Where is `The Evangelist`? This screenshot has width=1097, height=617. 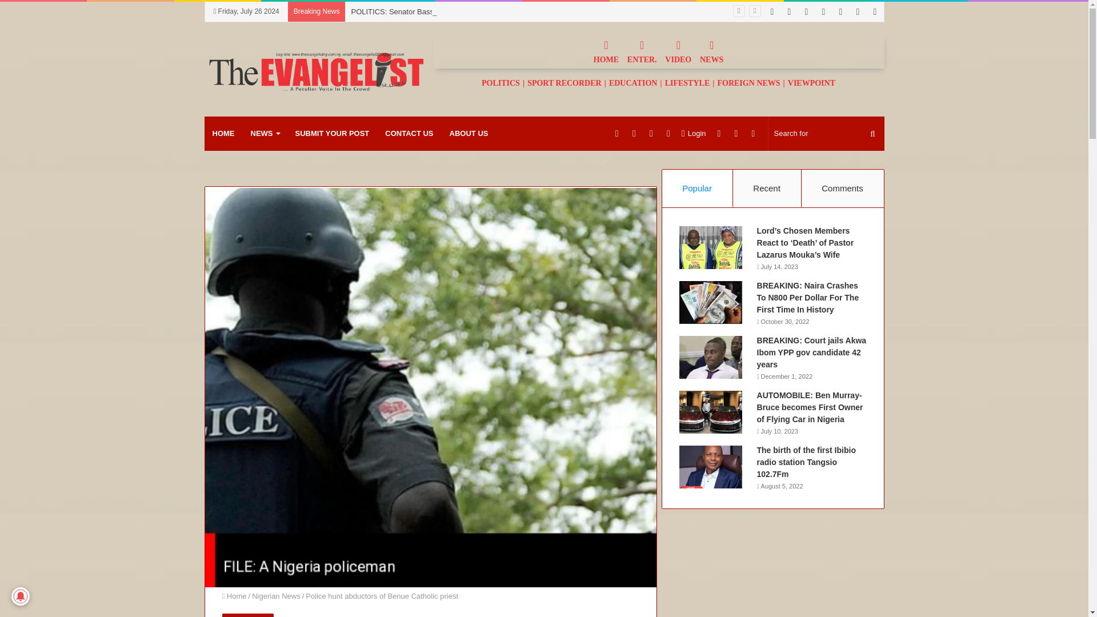 The Evangelist is located at coordinates (315, 69).